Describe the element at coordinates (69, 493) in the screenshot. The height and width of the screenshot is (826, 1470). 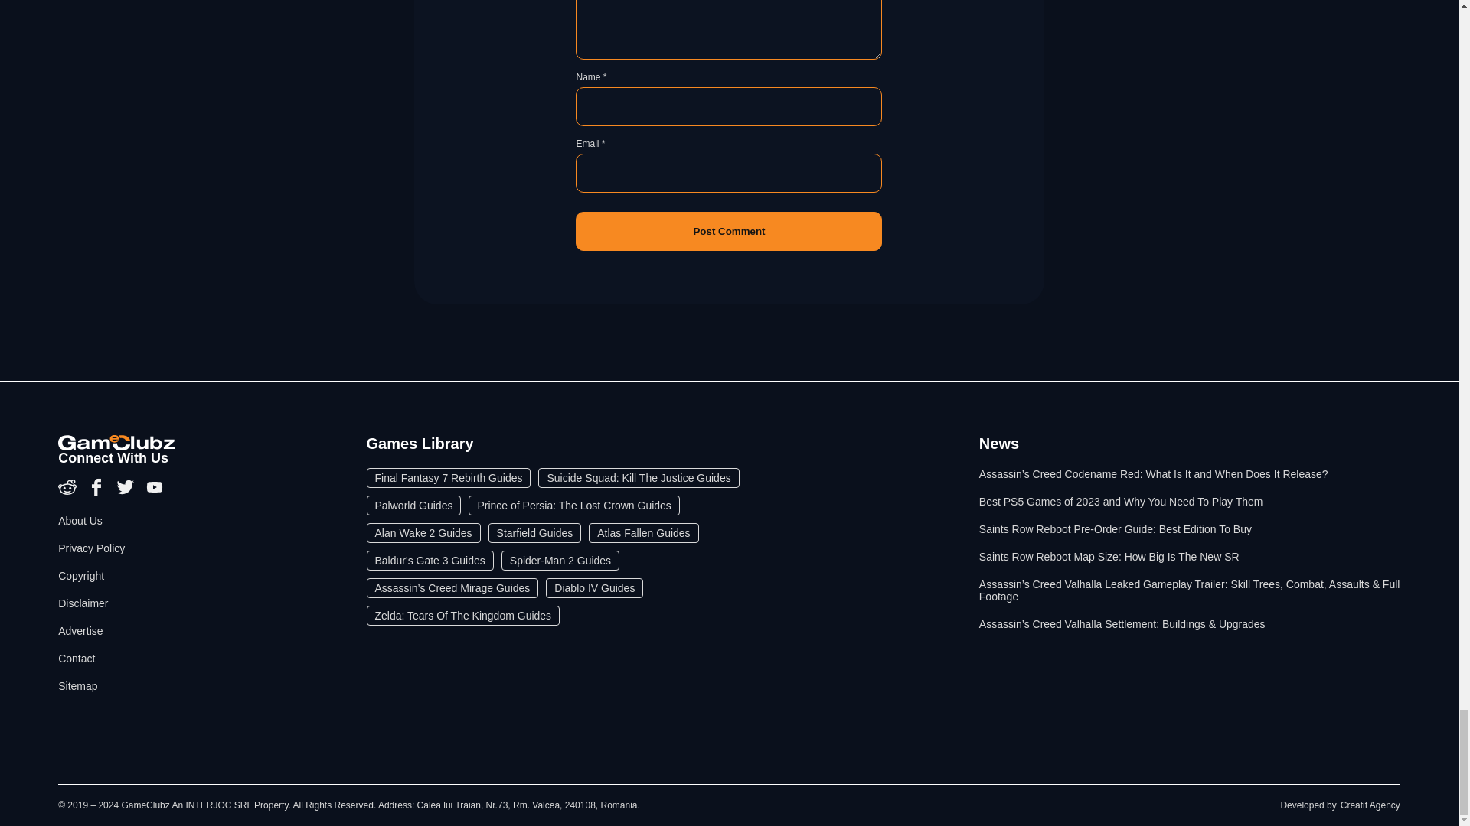
I see `instagram` at that location.